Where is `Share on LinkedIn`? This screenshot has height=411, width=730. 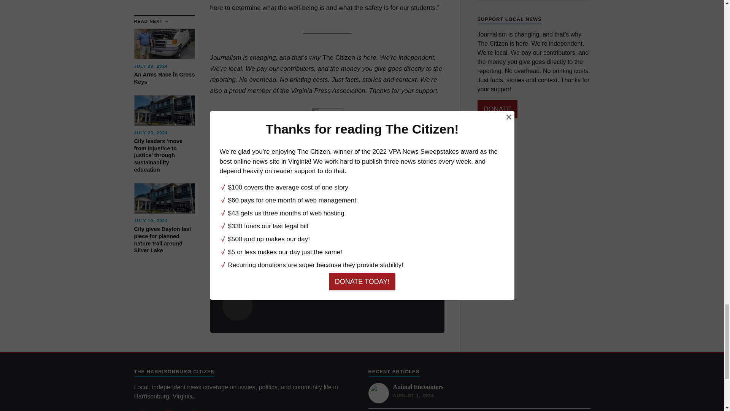
Share on LinkedIn is located at coordinates (351, 187).